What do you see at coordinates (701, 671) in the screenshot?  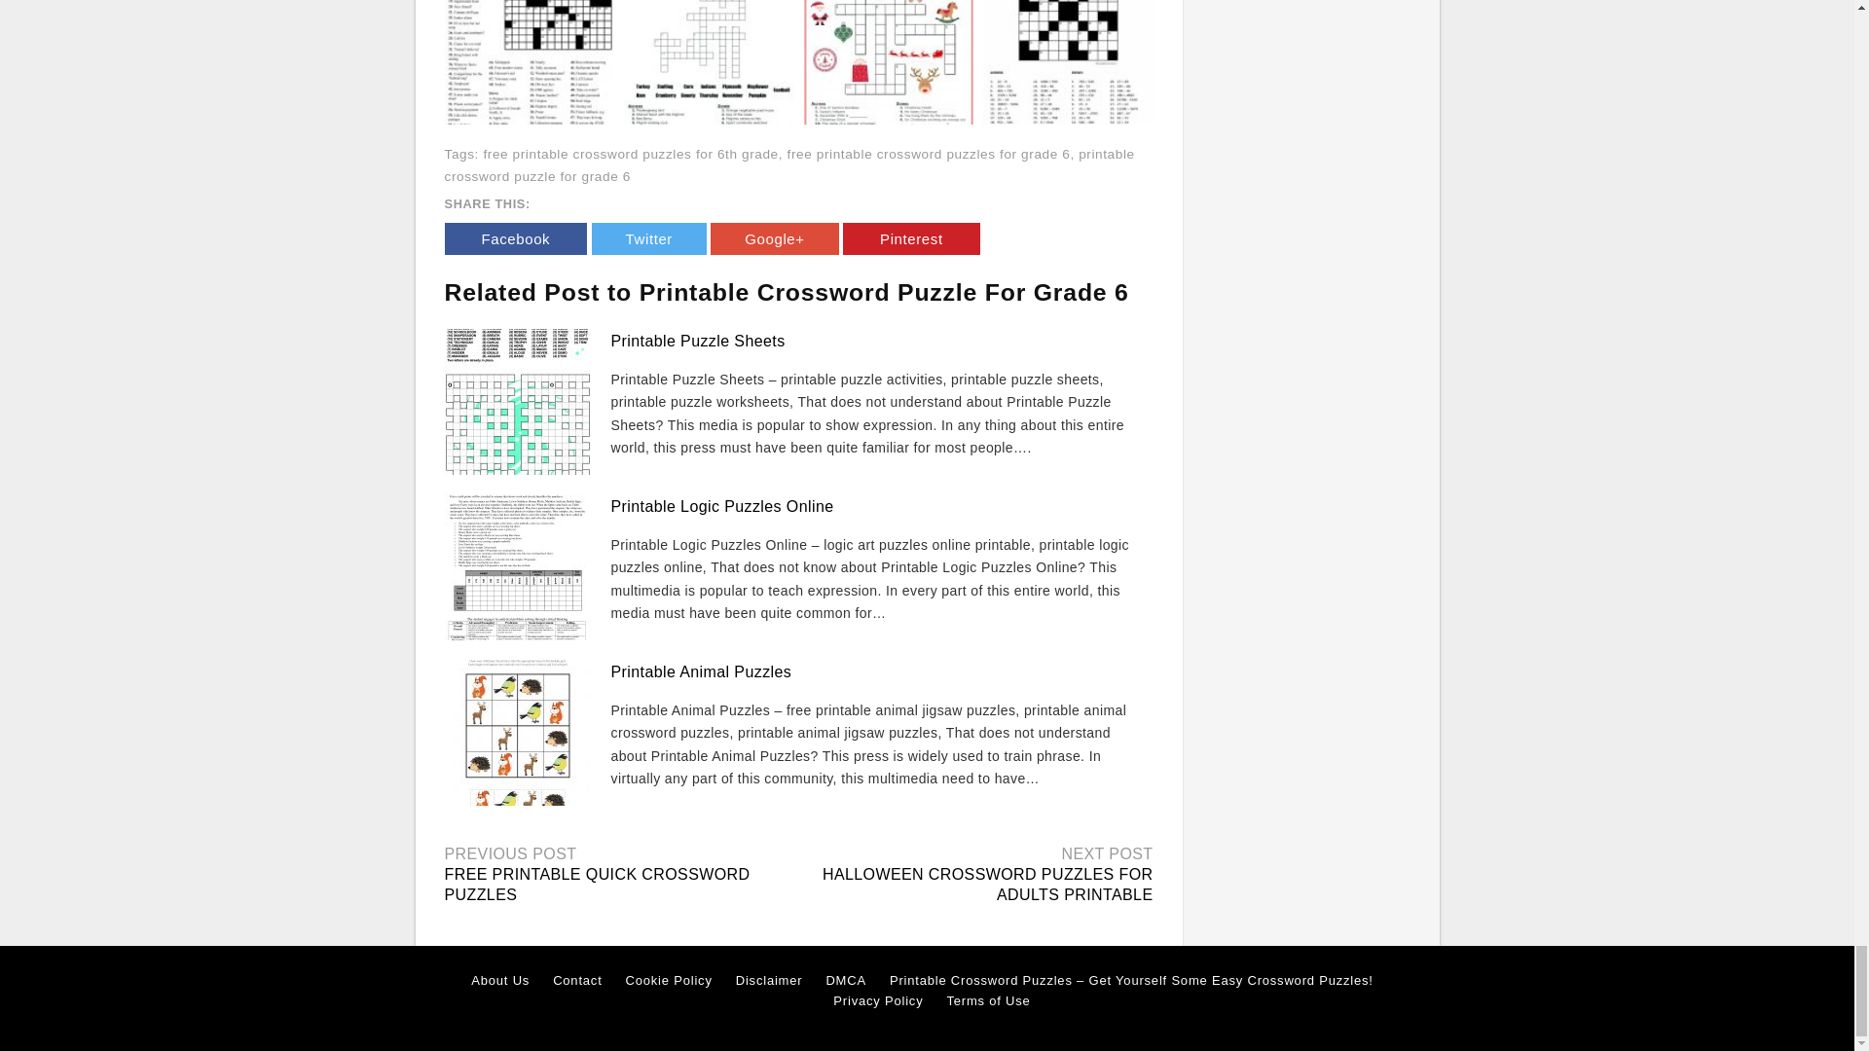 I see `Printable Animal Puzzles` at bounding box center [701, 671].